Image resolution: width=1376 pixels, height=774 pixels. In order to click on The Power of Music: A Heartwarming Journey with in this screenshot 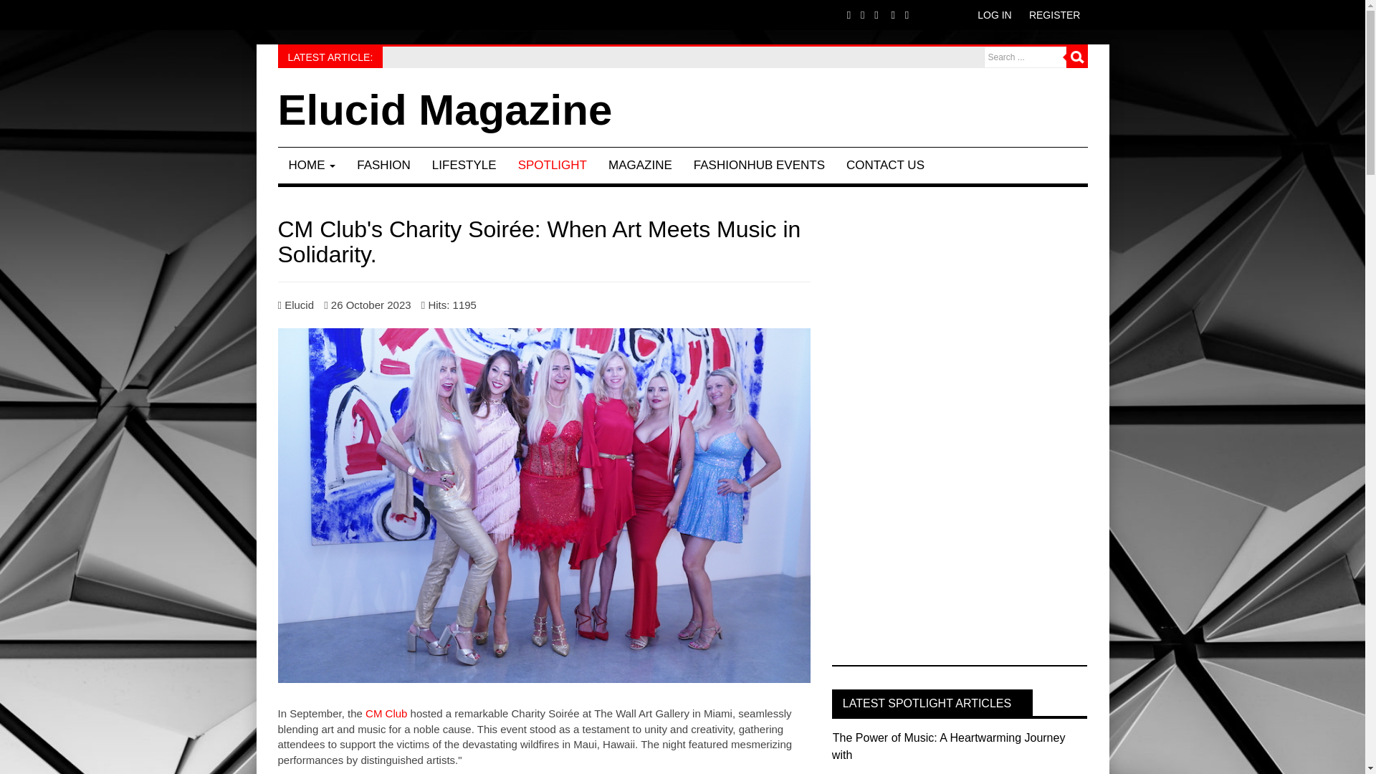, I will do `click(949, 745)`.